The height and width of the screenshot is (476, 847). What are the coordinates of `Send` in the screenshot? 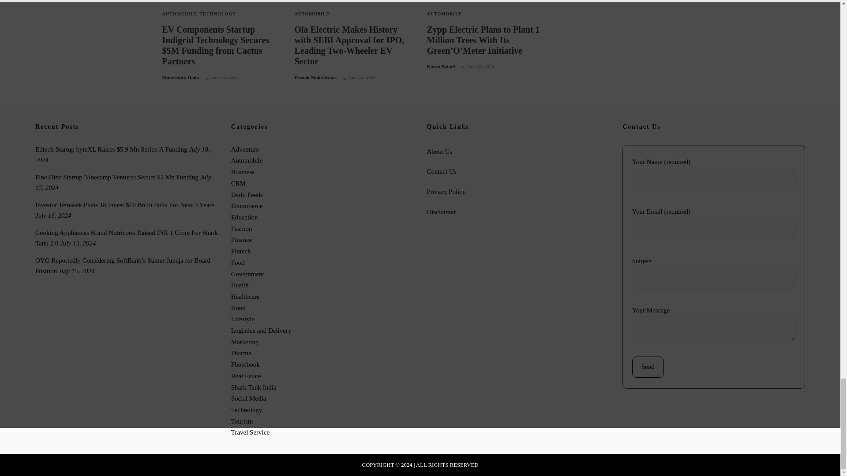 It's located at (648, 367).